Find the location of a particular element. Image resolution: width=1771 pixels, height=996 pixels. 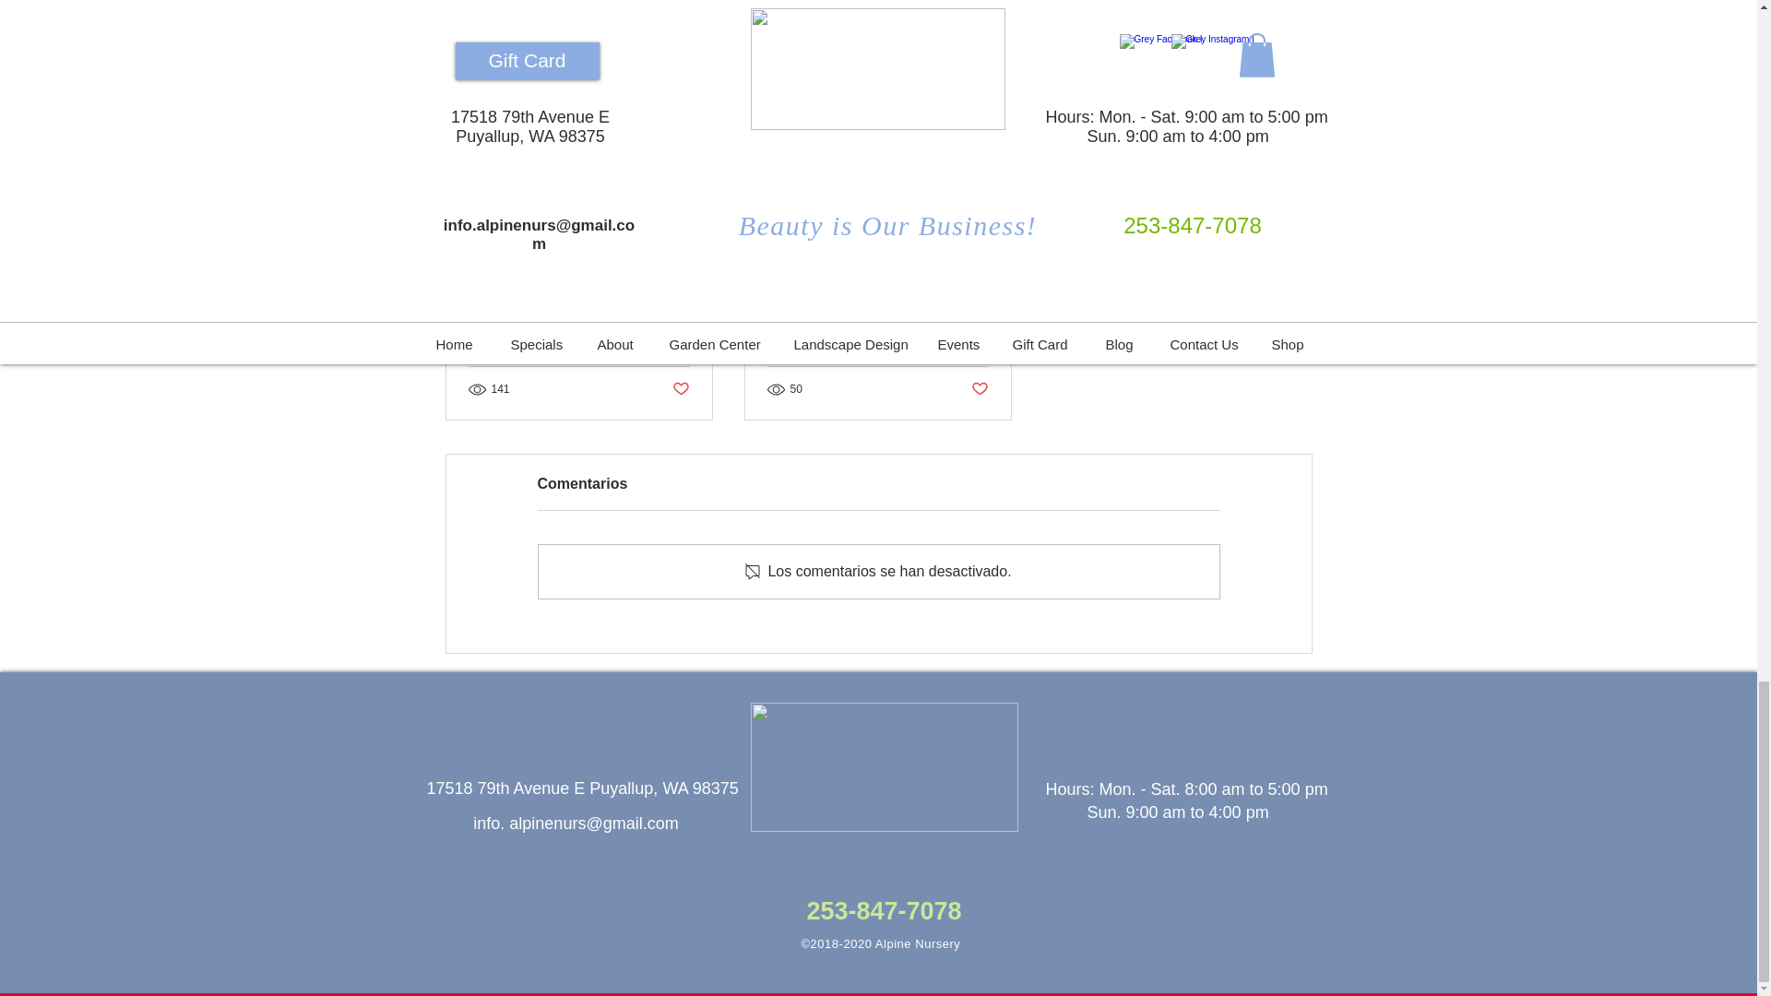

Living Christmas Tree Care is located at coordinates (877, 314).